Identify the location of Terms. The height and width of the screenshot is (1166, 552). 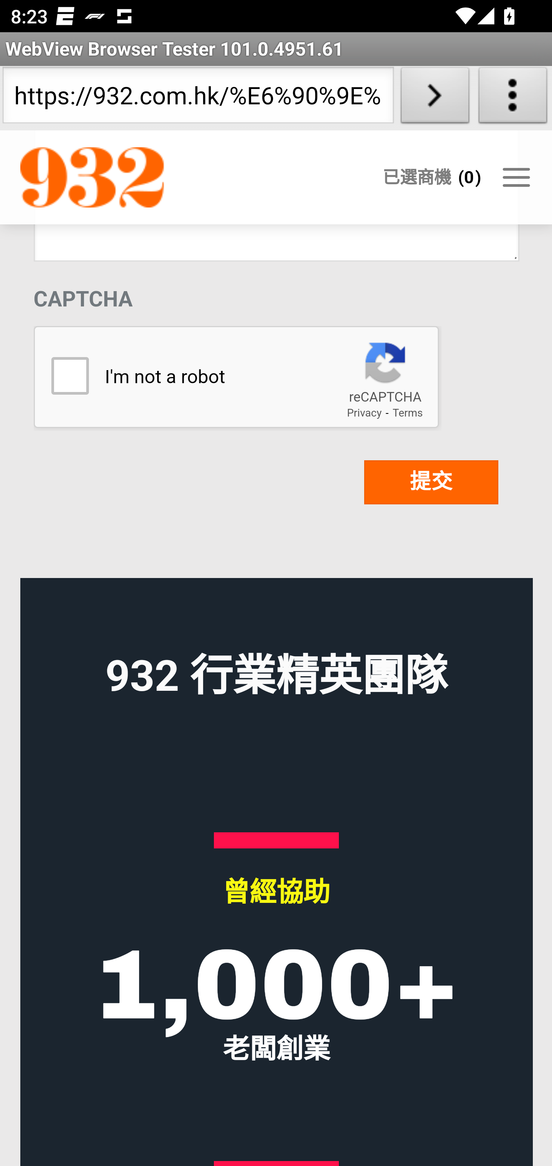
(407, 413).